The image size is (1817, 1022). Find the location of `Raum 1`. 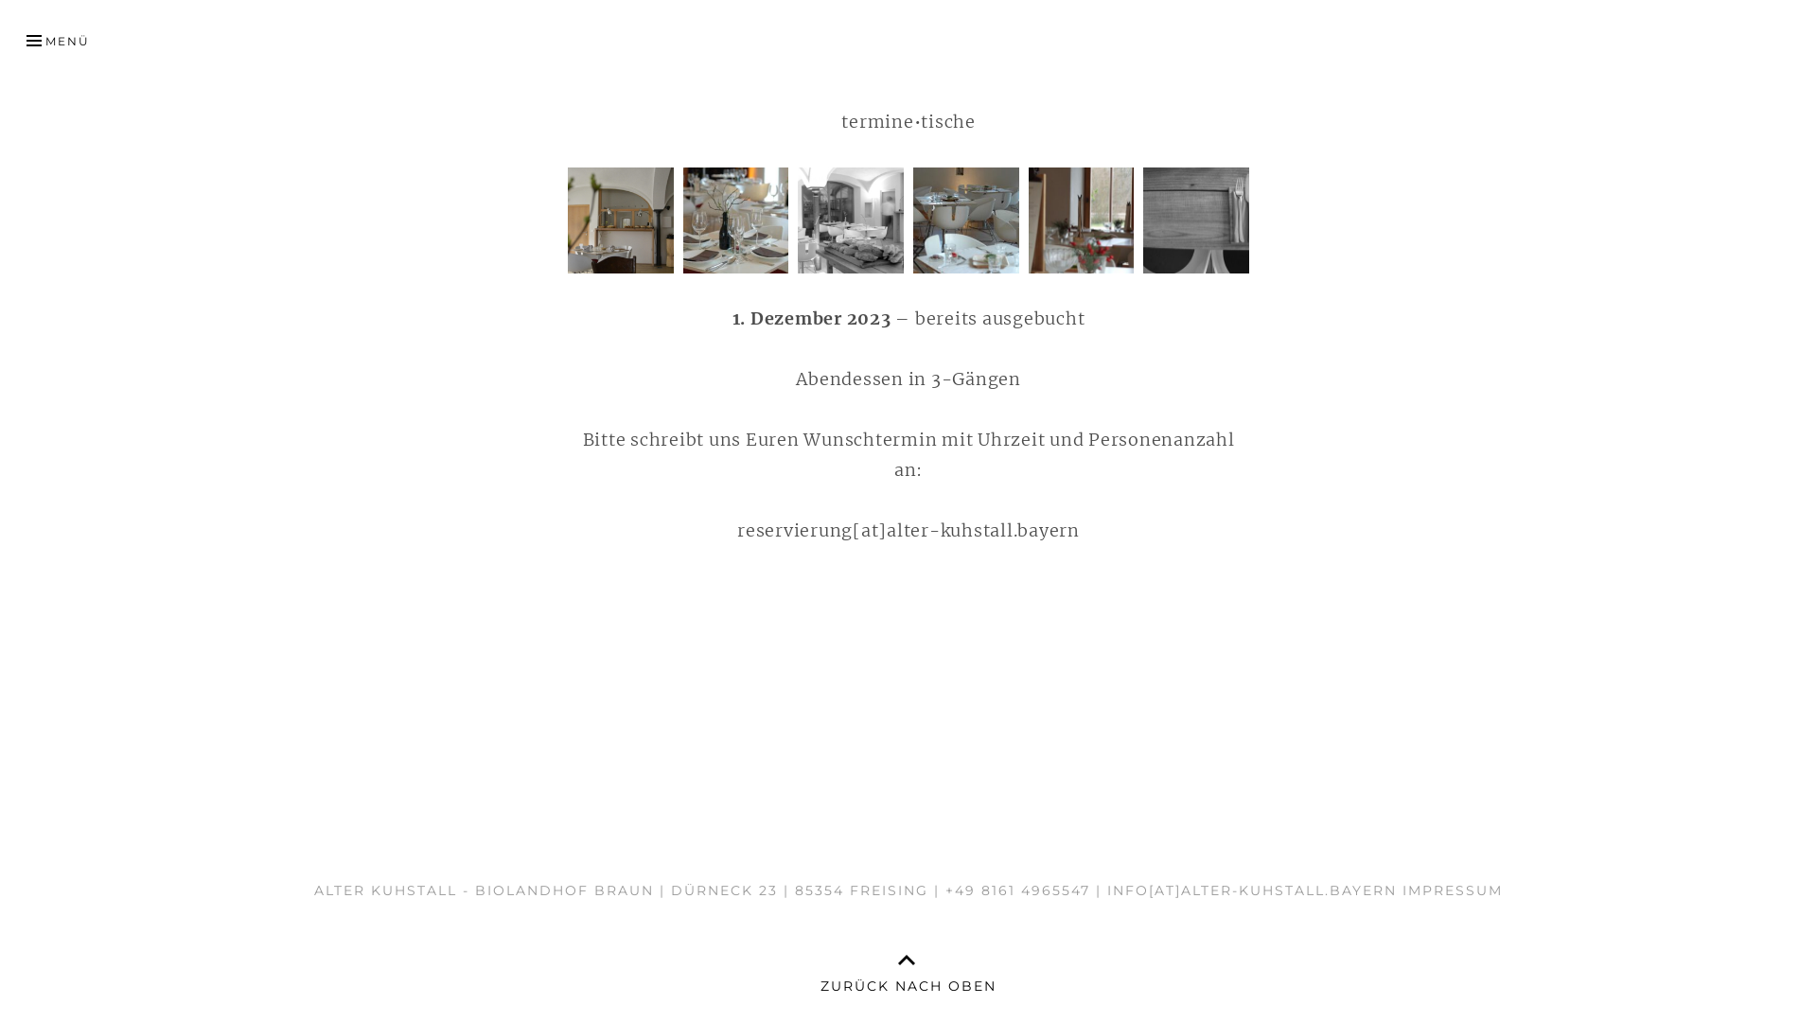

Raum 1 is located at coordinates (621, 220).